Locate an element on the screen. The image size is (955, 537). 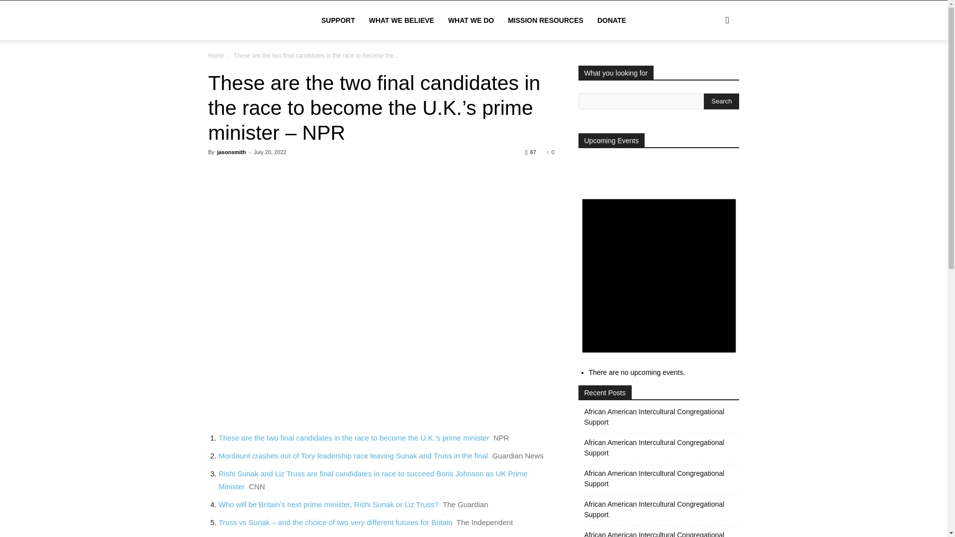
DONATE is located at coordinates (611, 20).